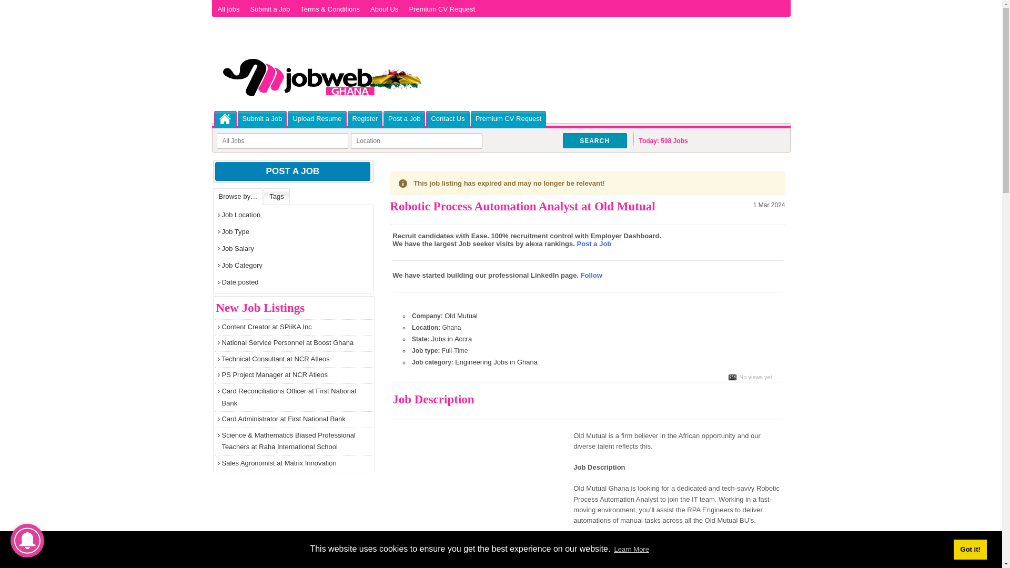 Image resolution: width=1010 pixels, height=568 pixels. I want to click on Contact Us, so click(448, 119).